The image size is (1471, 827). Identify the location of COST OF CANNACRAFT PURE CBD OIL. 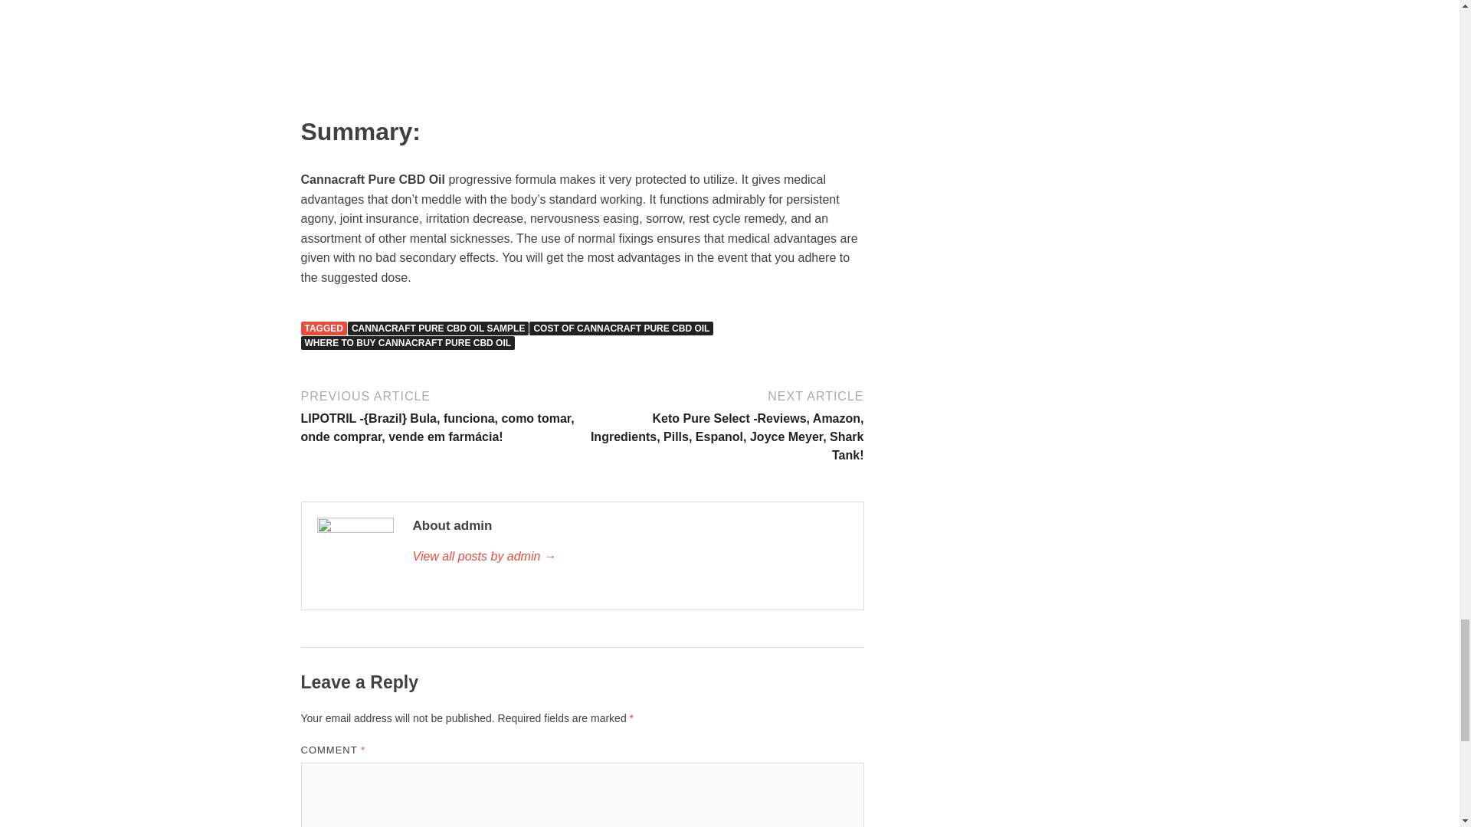
(621, 329).